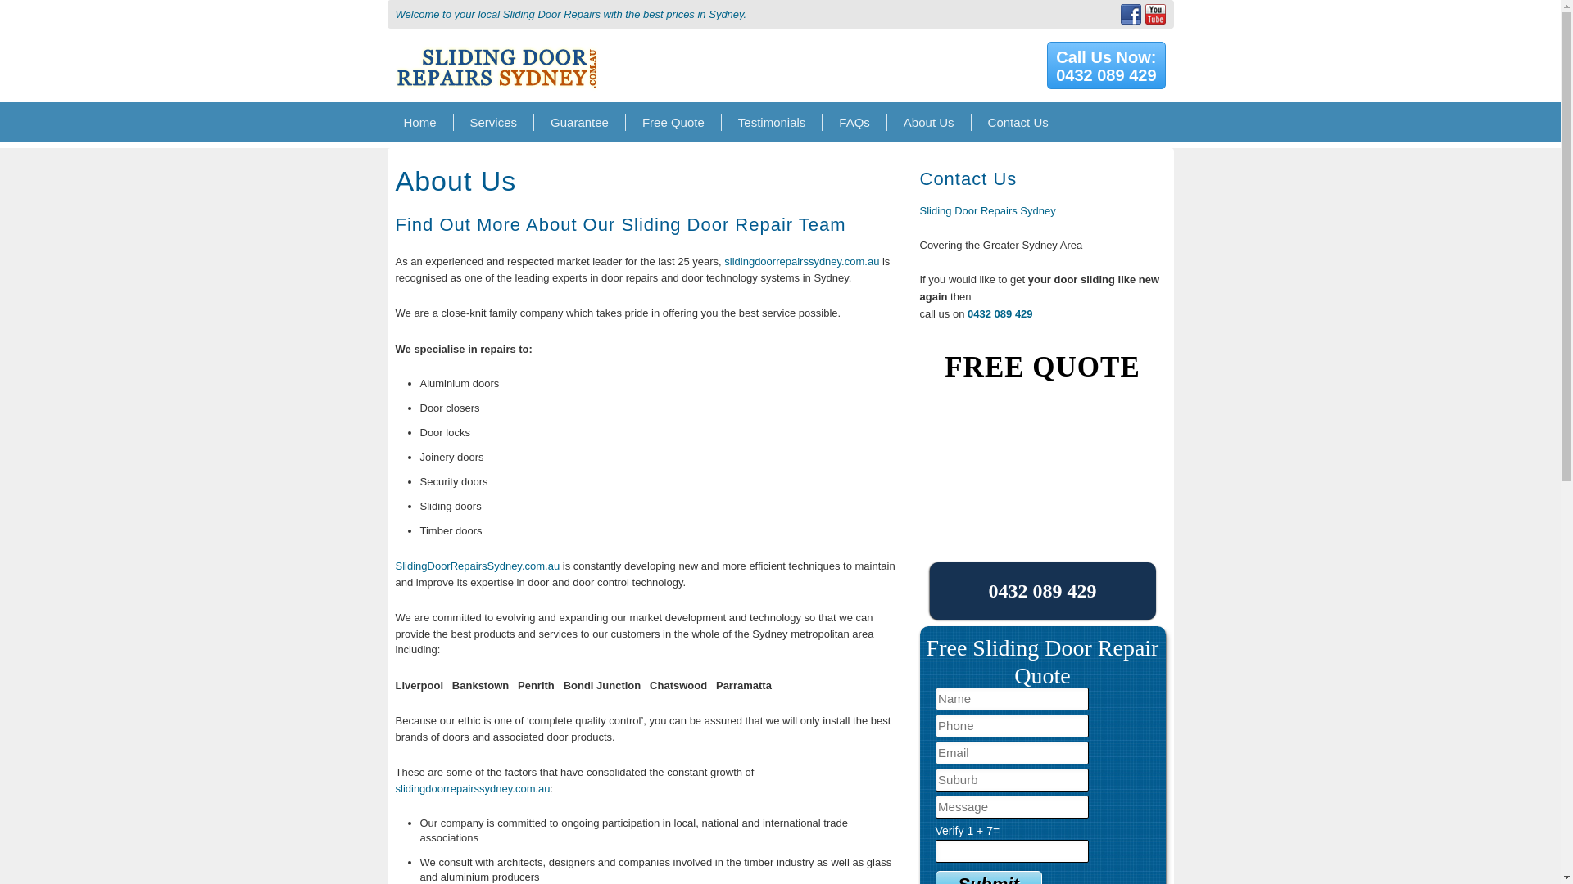 The image size is (1573, 884). What do you see at coordinates (988, 877) in the screenshot?
I see `Submit` at bounding box center [988, 877].